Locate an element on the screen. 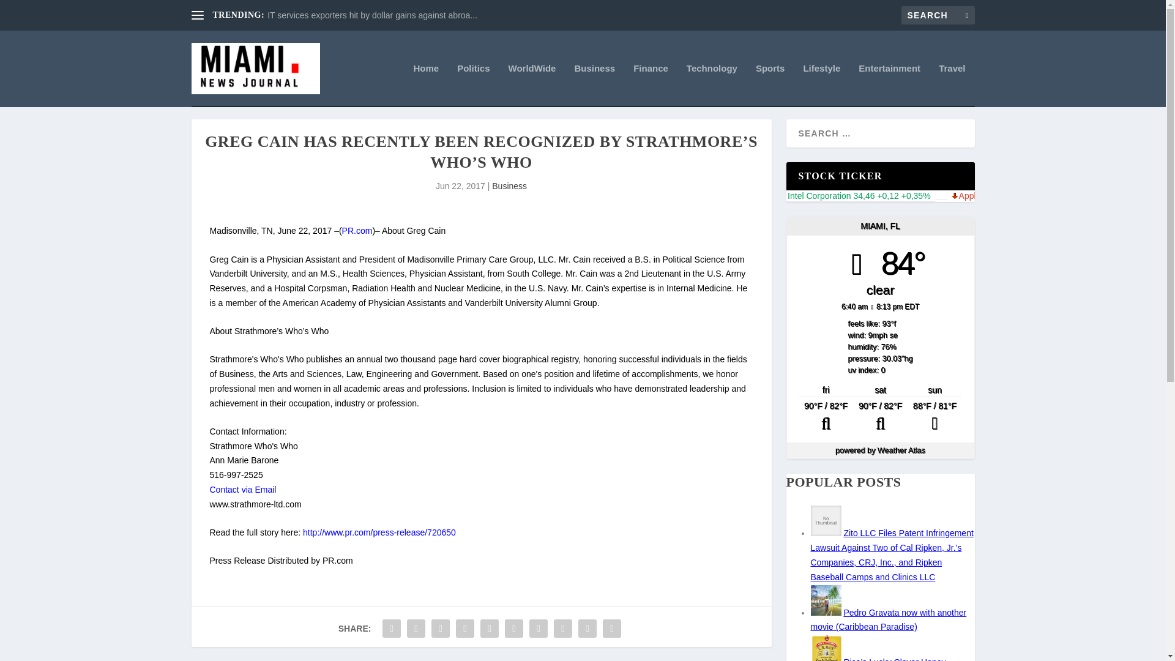 The image size is (1175, 661). WorldWide is located at coordinates (532, 84).